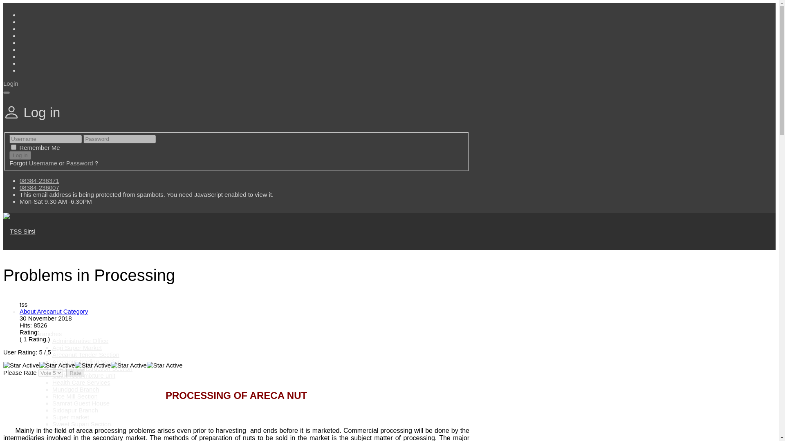  Describe the element at coordinates (87, 361) in the screenshot. I see `Arecanut Trading Section` at that location.